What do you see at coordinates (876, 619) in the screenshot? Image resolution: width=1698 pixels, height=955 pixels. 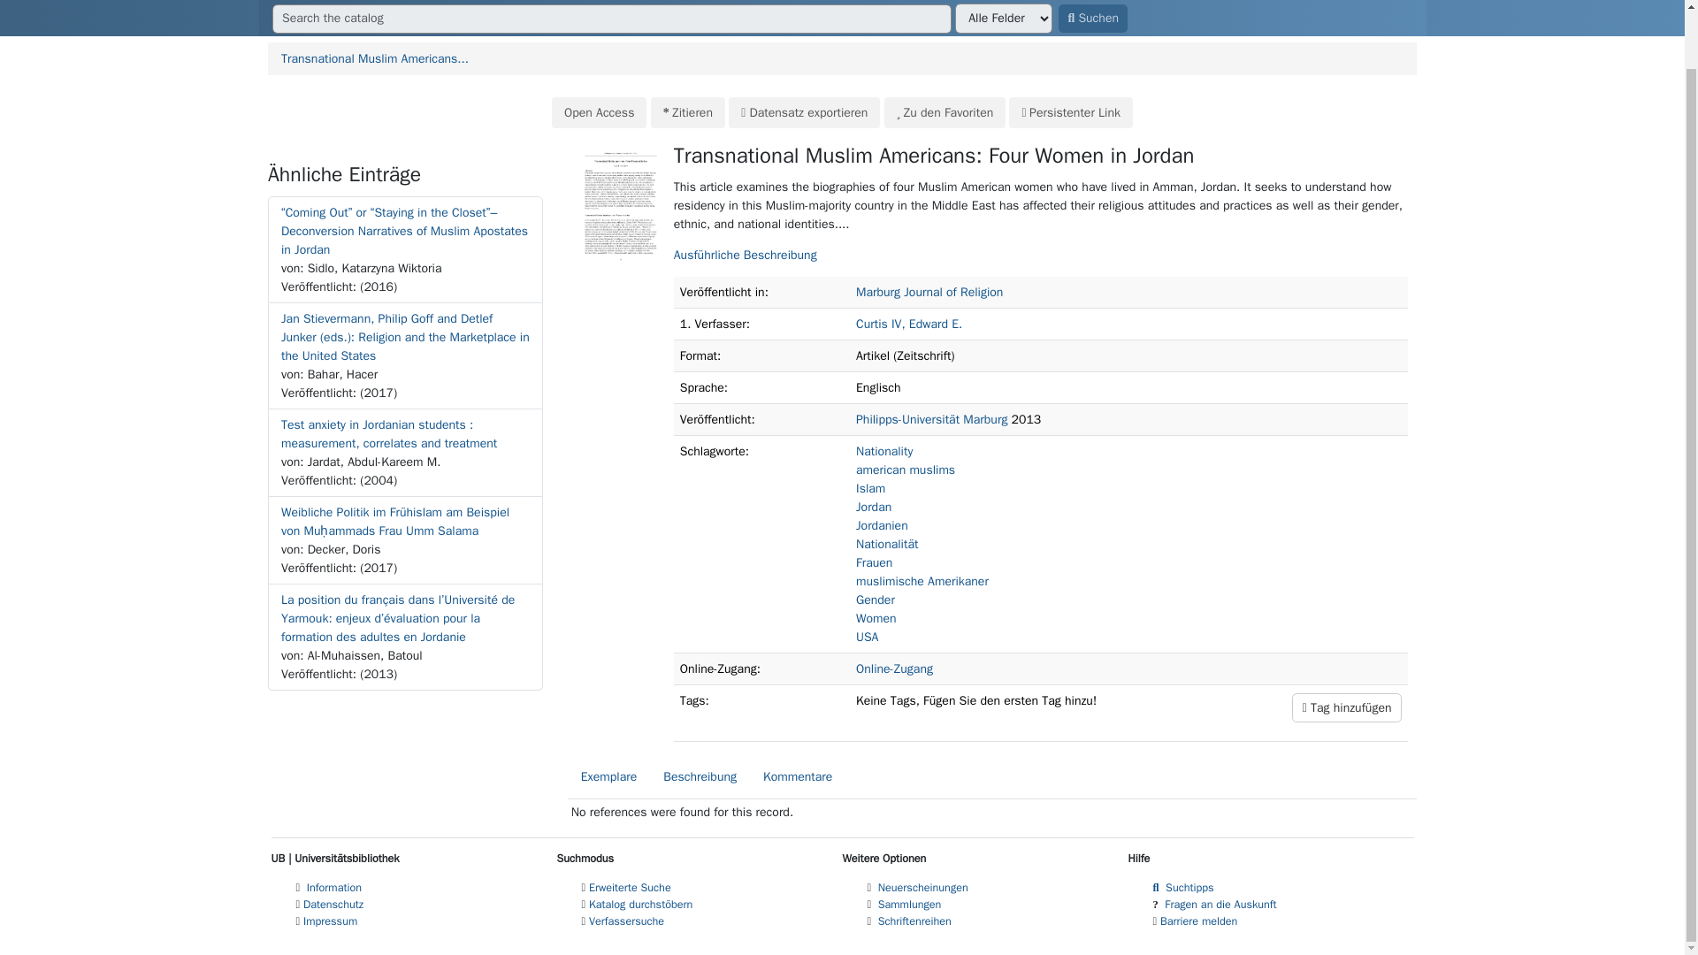 I see `Women` at bounding box center [876, 619].